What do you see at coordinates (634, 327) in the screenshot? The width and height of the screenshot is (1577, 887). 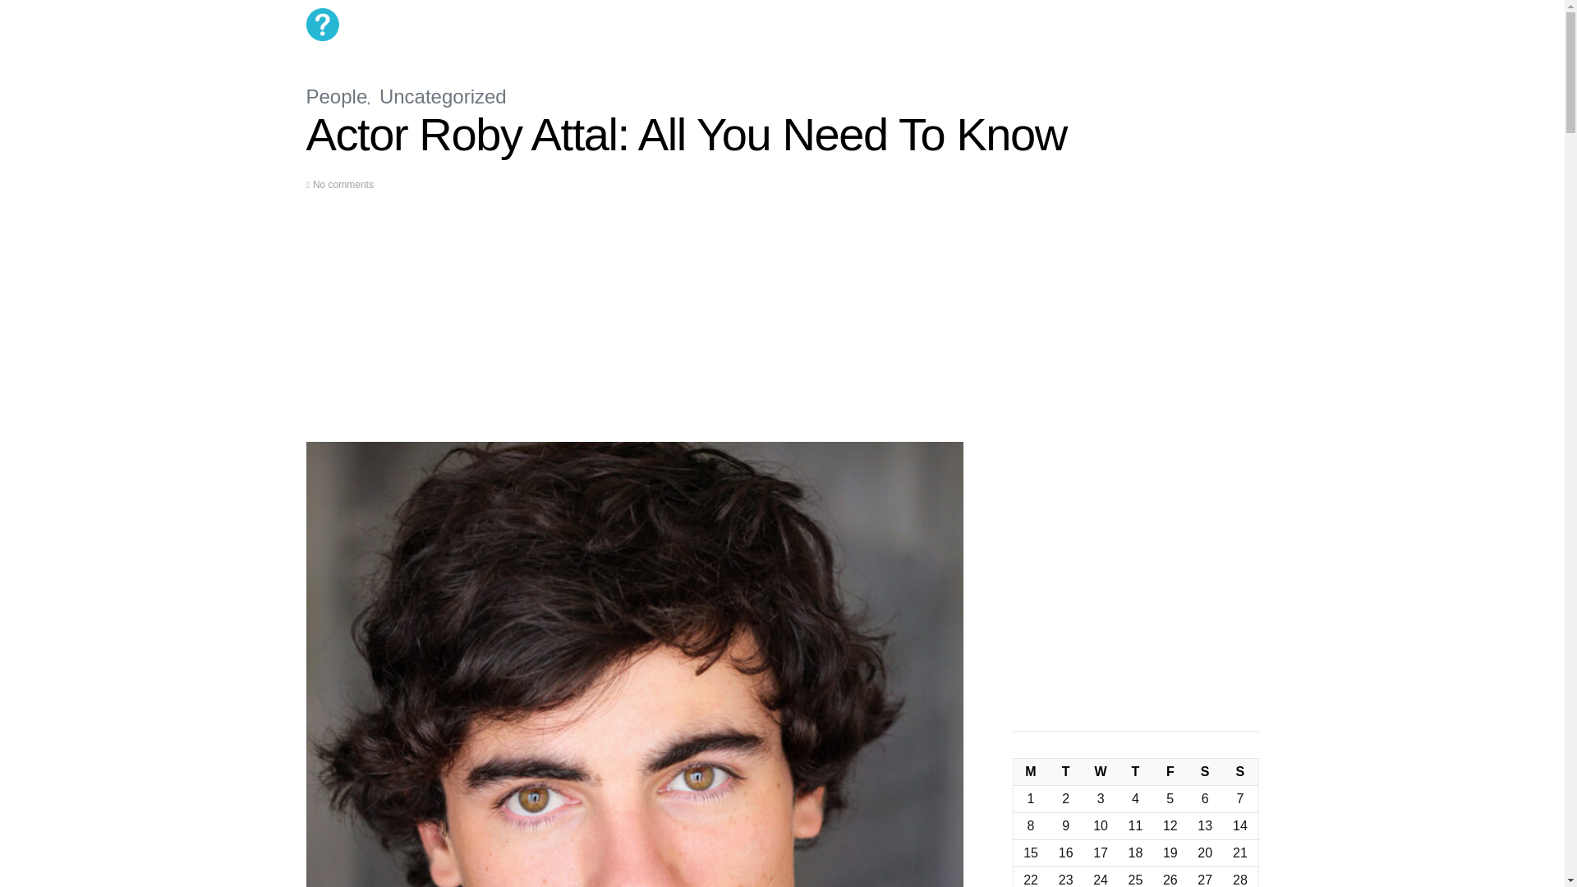 I see `Advertisement` at bounding box center [634, 327].